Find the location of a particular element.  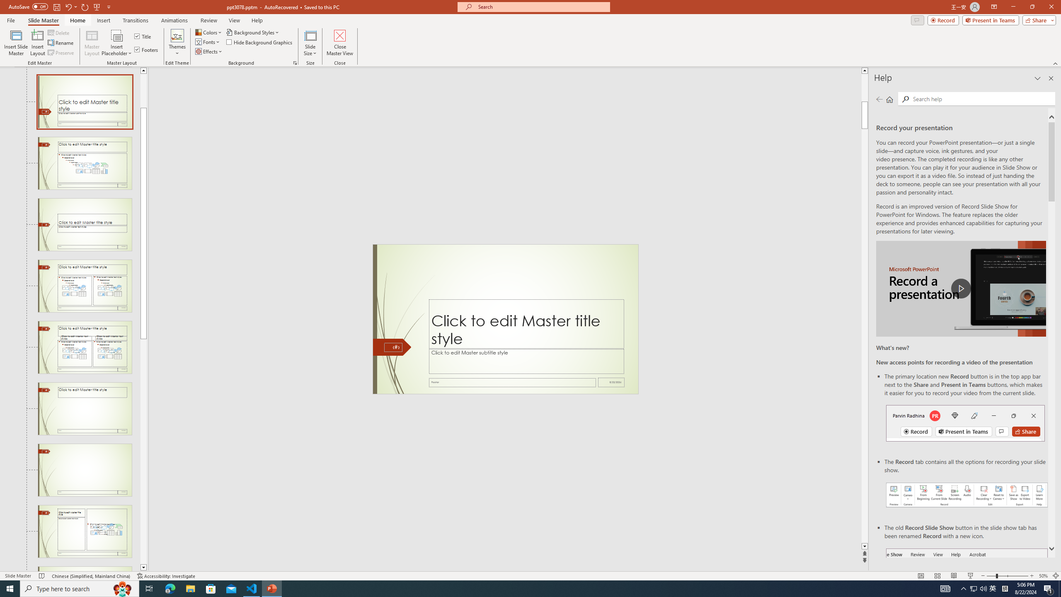

Slide Blank Layout: used by no slides is located at coordinates (85, 470).